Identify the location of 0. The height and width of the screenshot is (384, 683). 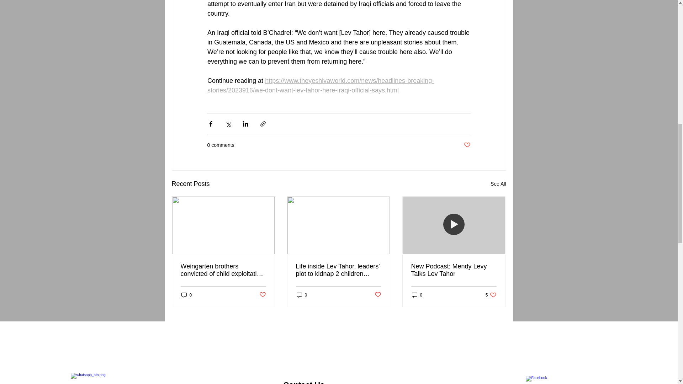
(302, 295).